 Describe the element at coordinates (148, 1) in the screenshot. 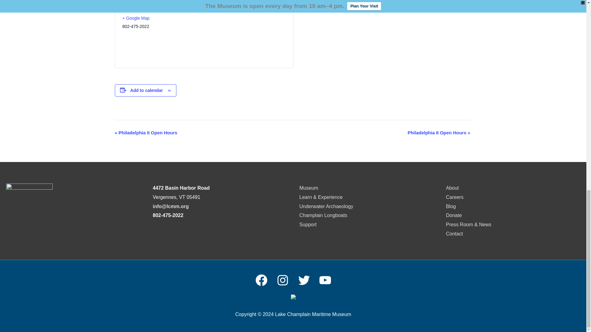

I see `Vermont` at that location.